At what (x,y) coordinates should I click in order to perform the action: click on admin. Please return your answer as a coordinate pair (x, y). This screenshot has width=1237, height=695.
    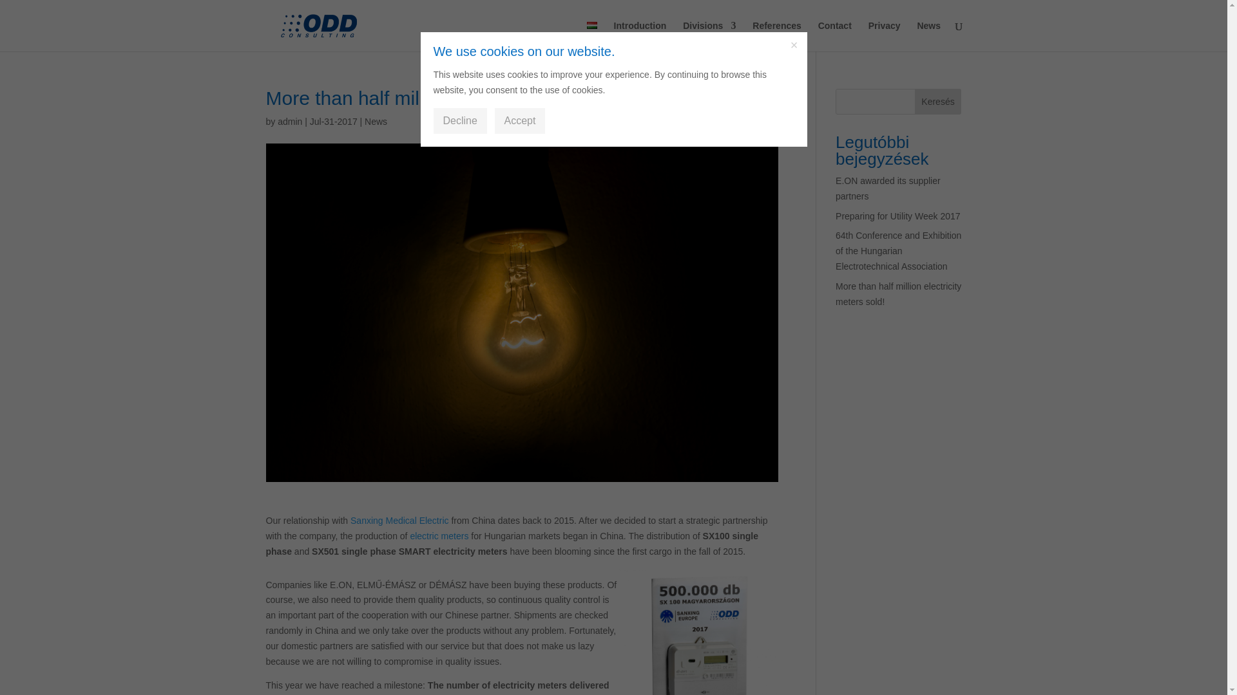
    Looking at the image, I should click on (289, 121).